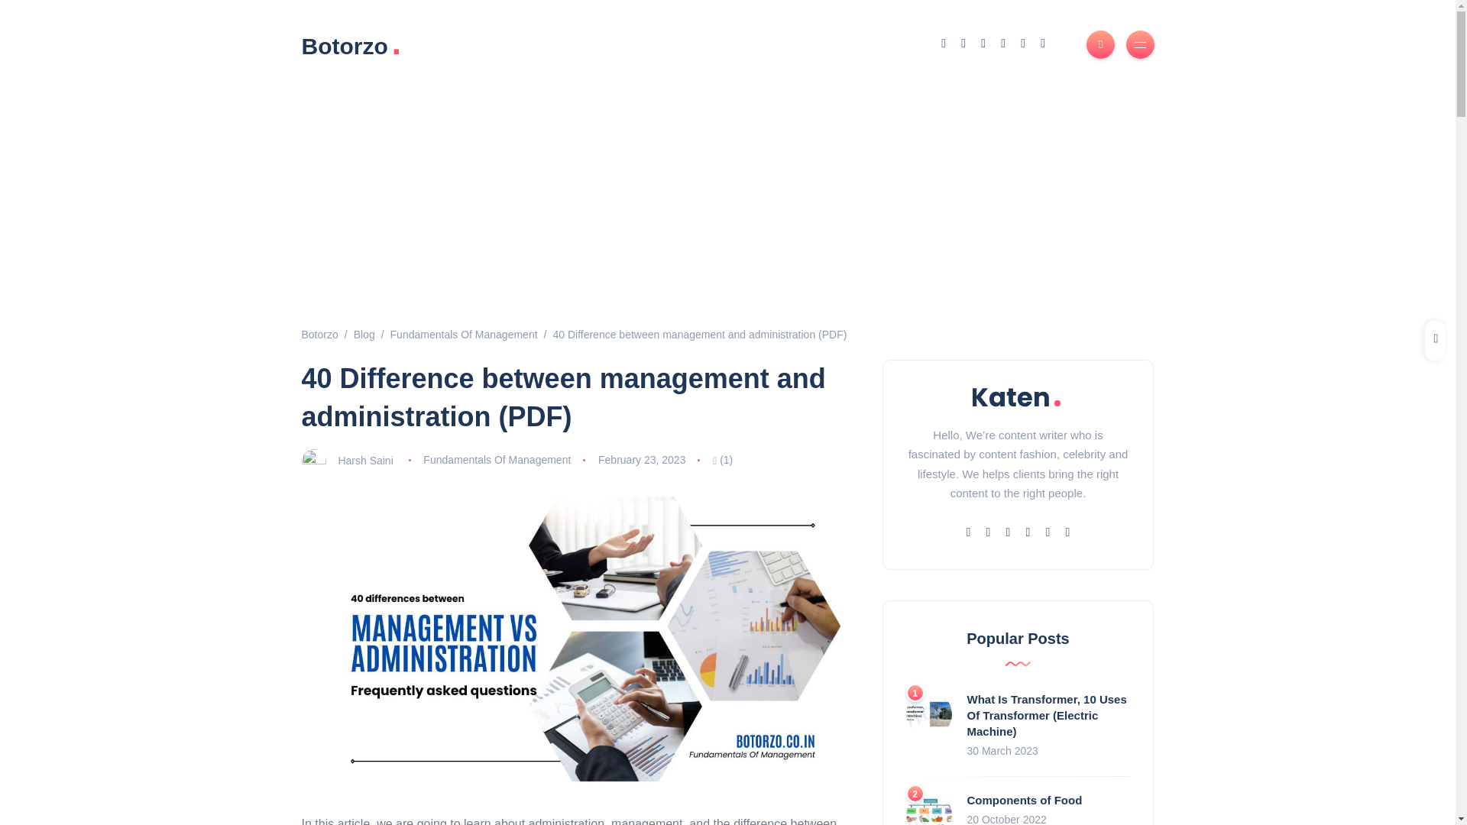 This screenshot has height=825, width=1467. What do you see at coordinates (929, 808) in the screenshot?
I see `Components of Food 4` at bounding box center [929, 808].